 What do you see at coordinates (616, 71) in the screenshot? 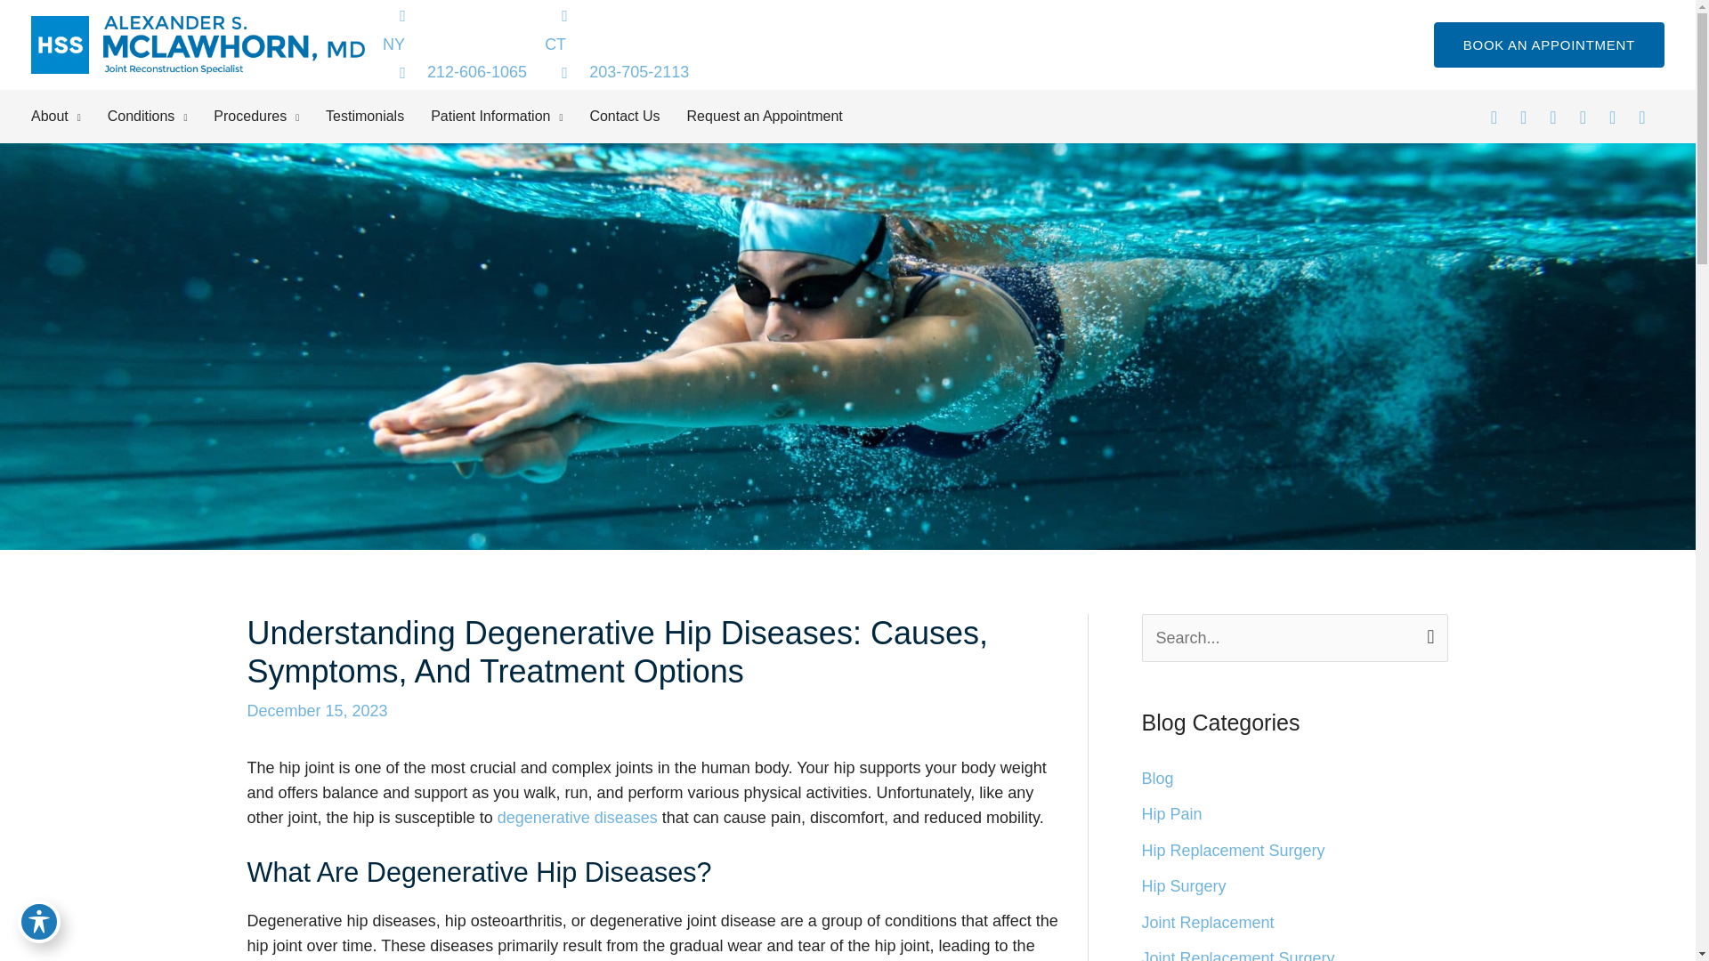
I see `203-705-2113` at bounding box center [616, 71].